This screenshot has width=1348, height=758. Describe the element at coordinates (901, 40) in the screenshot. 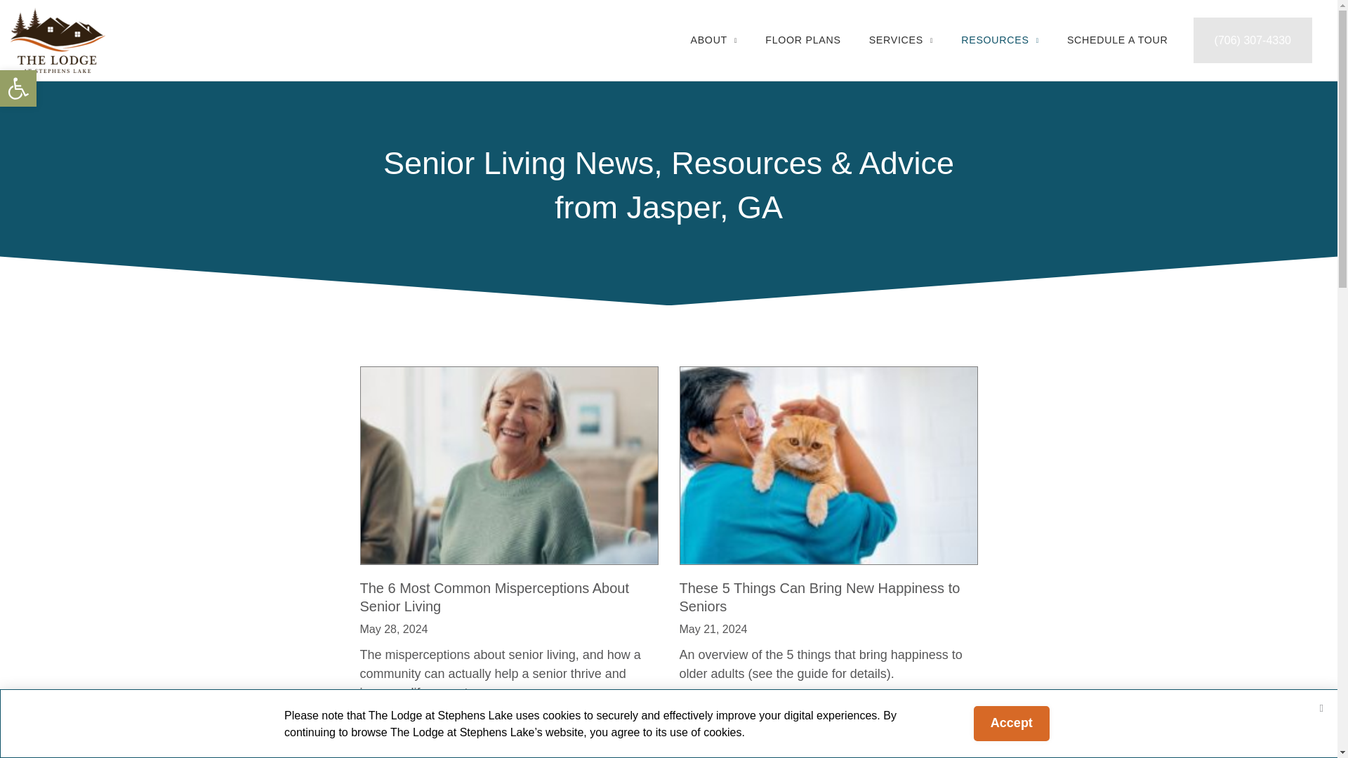

I see `SERVICES` at that location.